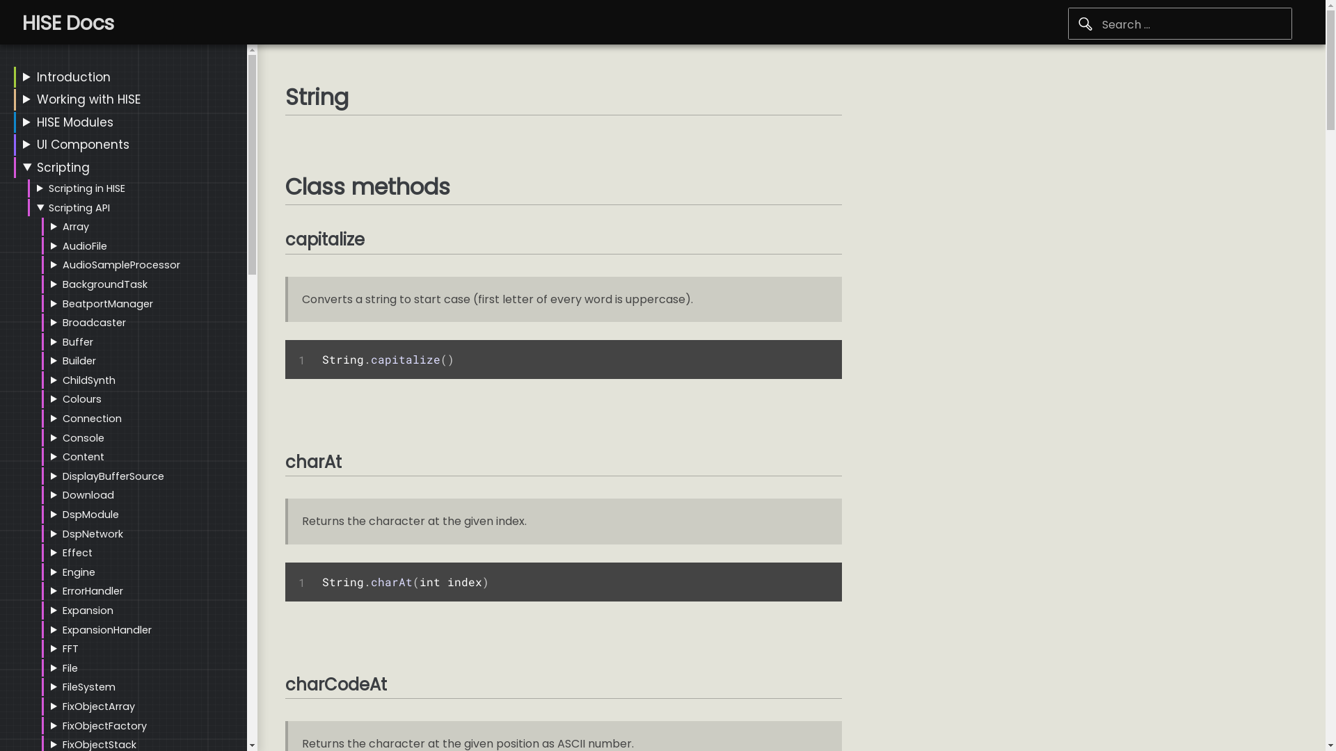  I want to click on Working with HISE, so click(89, 99).